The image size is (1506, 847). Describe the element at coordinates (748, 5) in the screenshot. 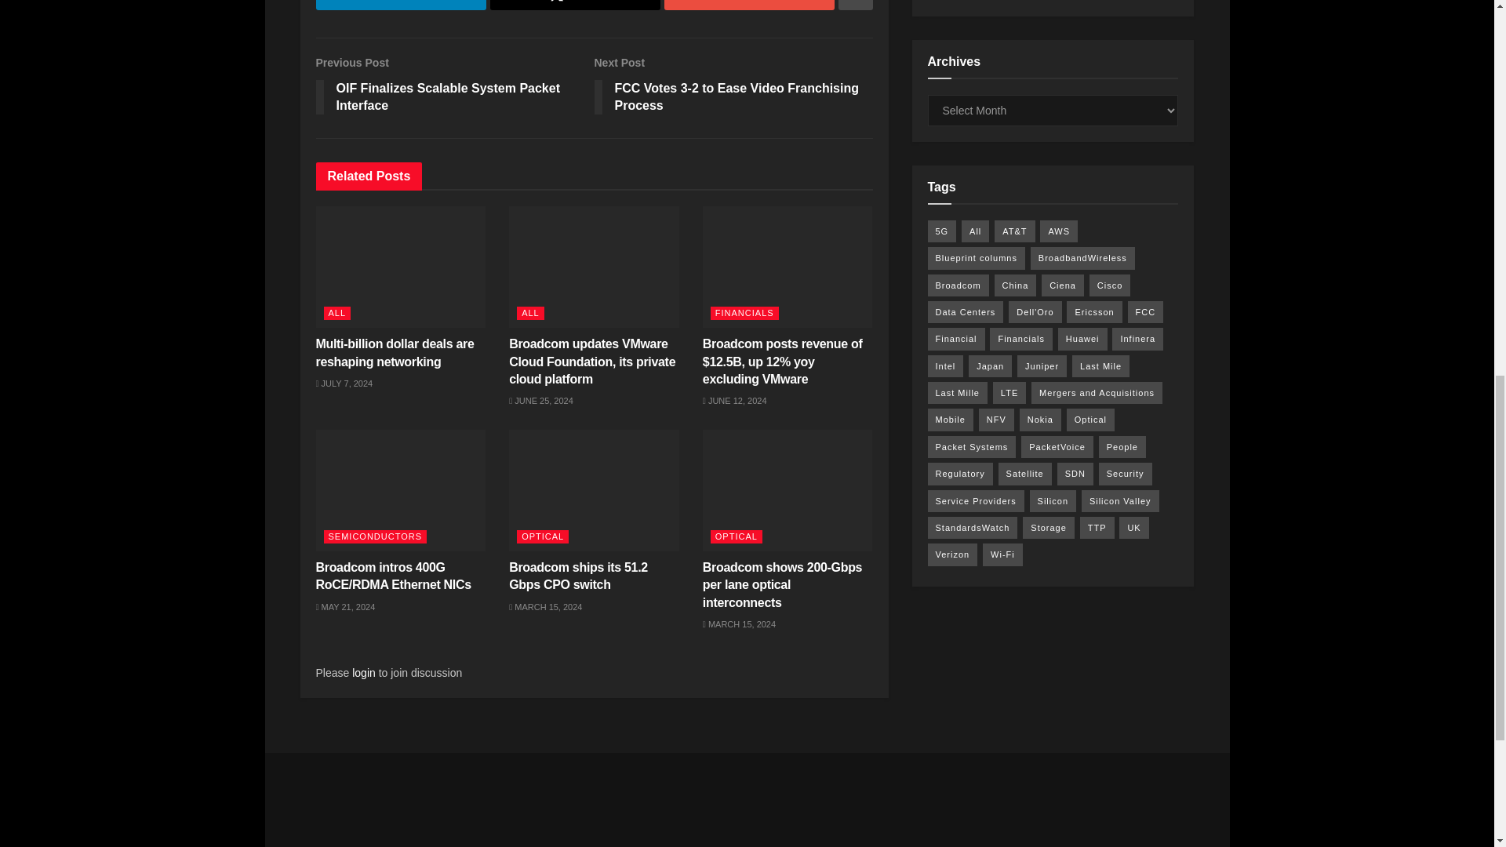

I see `Share` at that location.